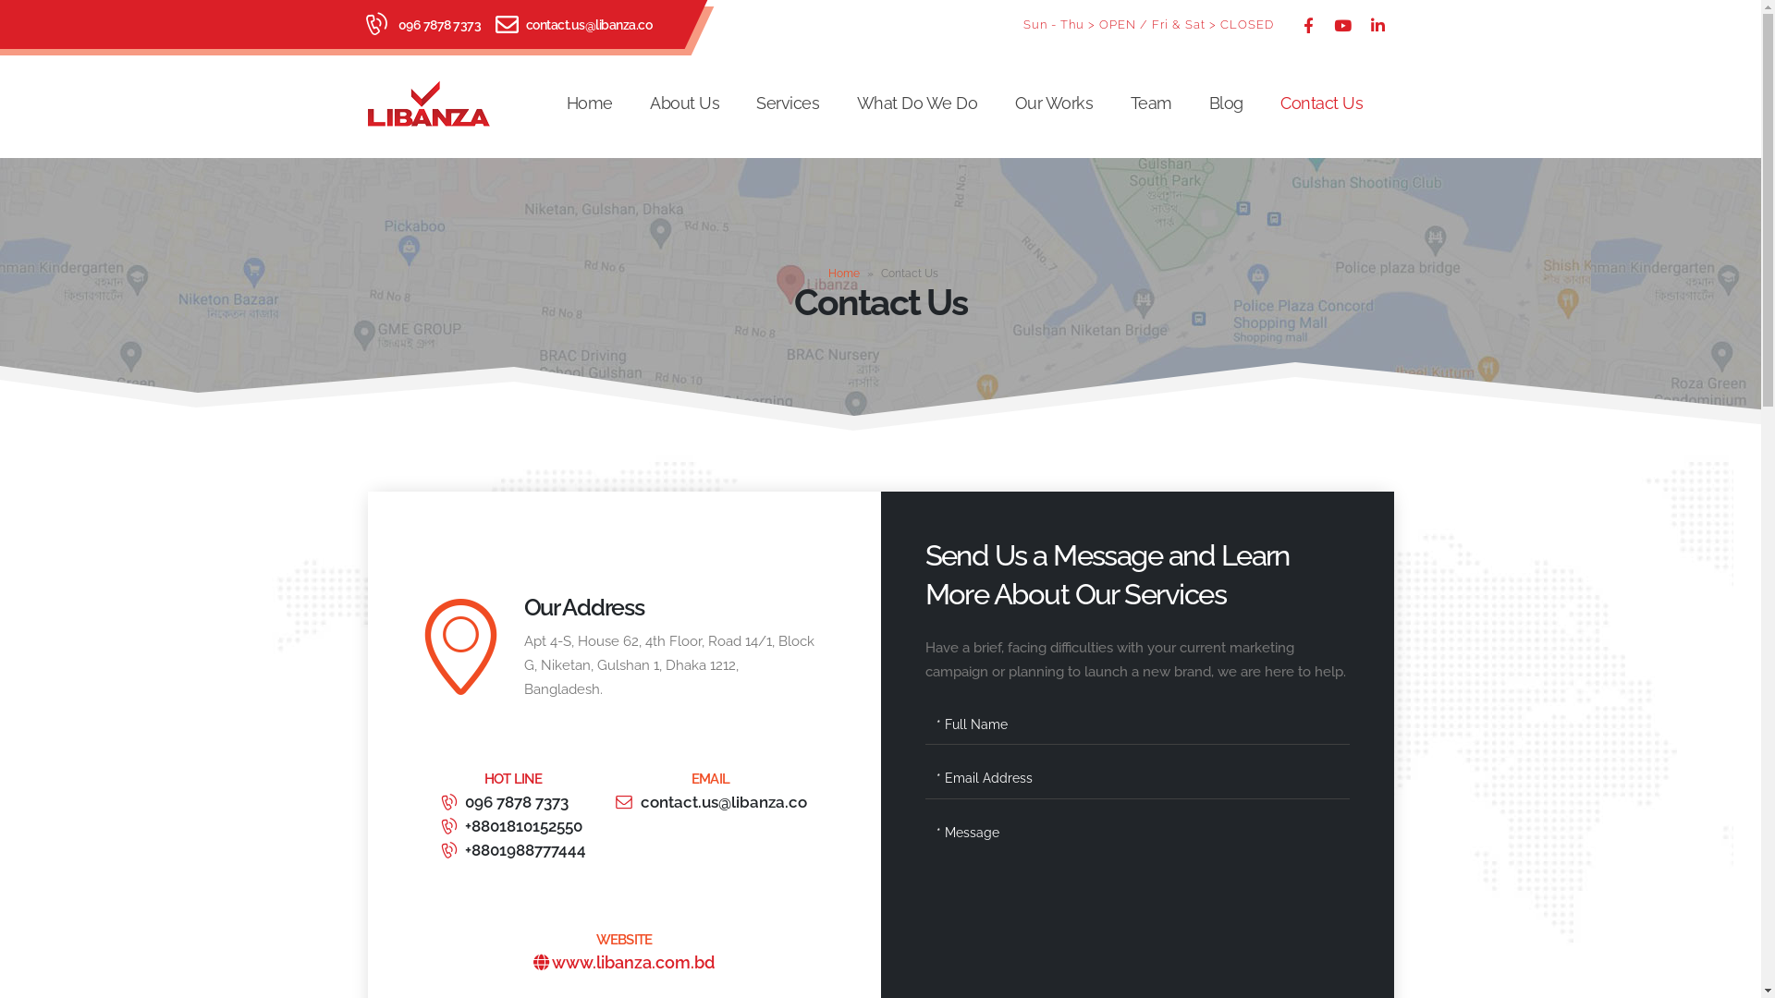  Describe the element at coordinates (624, 972) in the screenshot. I see `www.libanza.com.bd` at that location.